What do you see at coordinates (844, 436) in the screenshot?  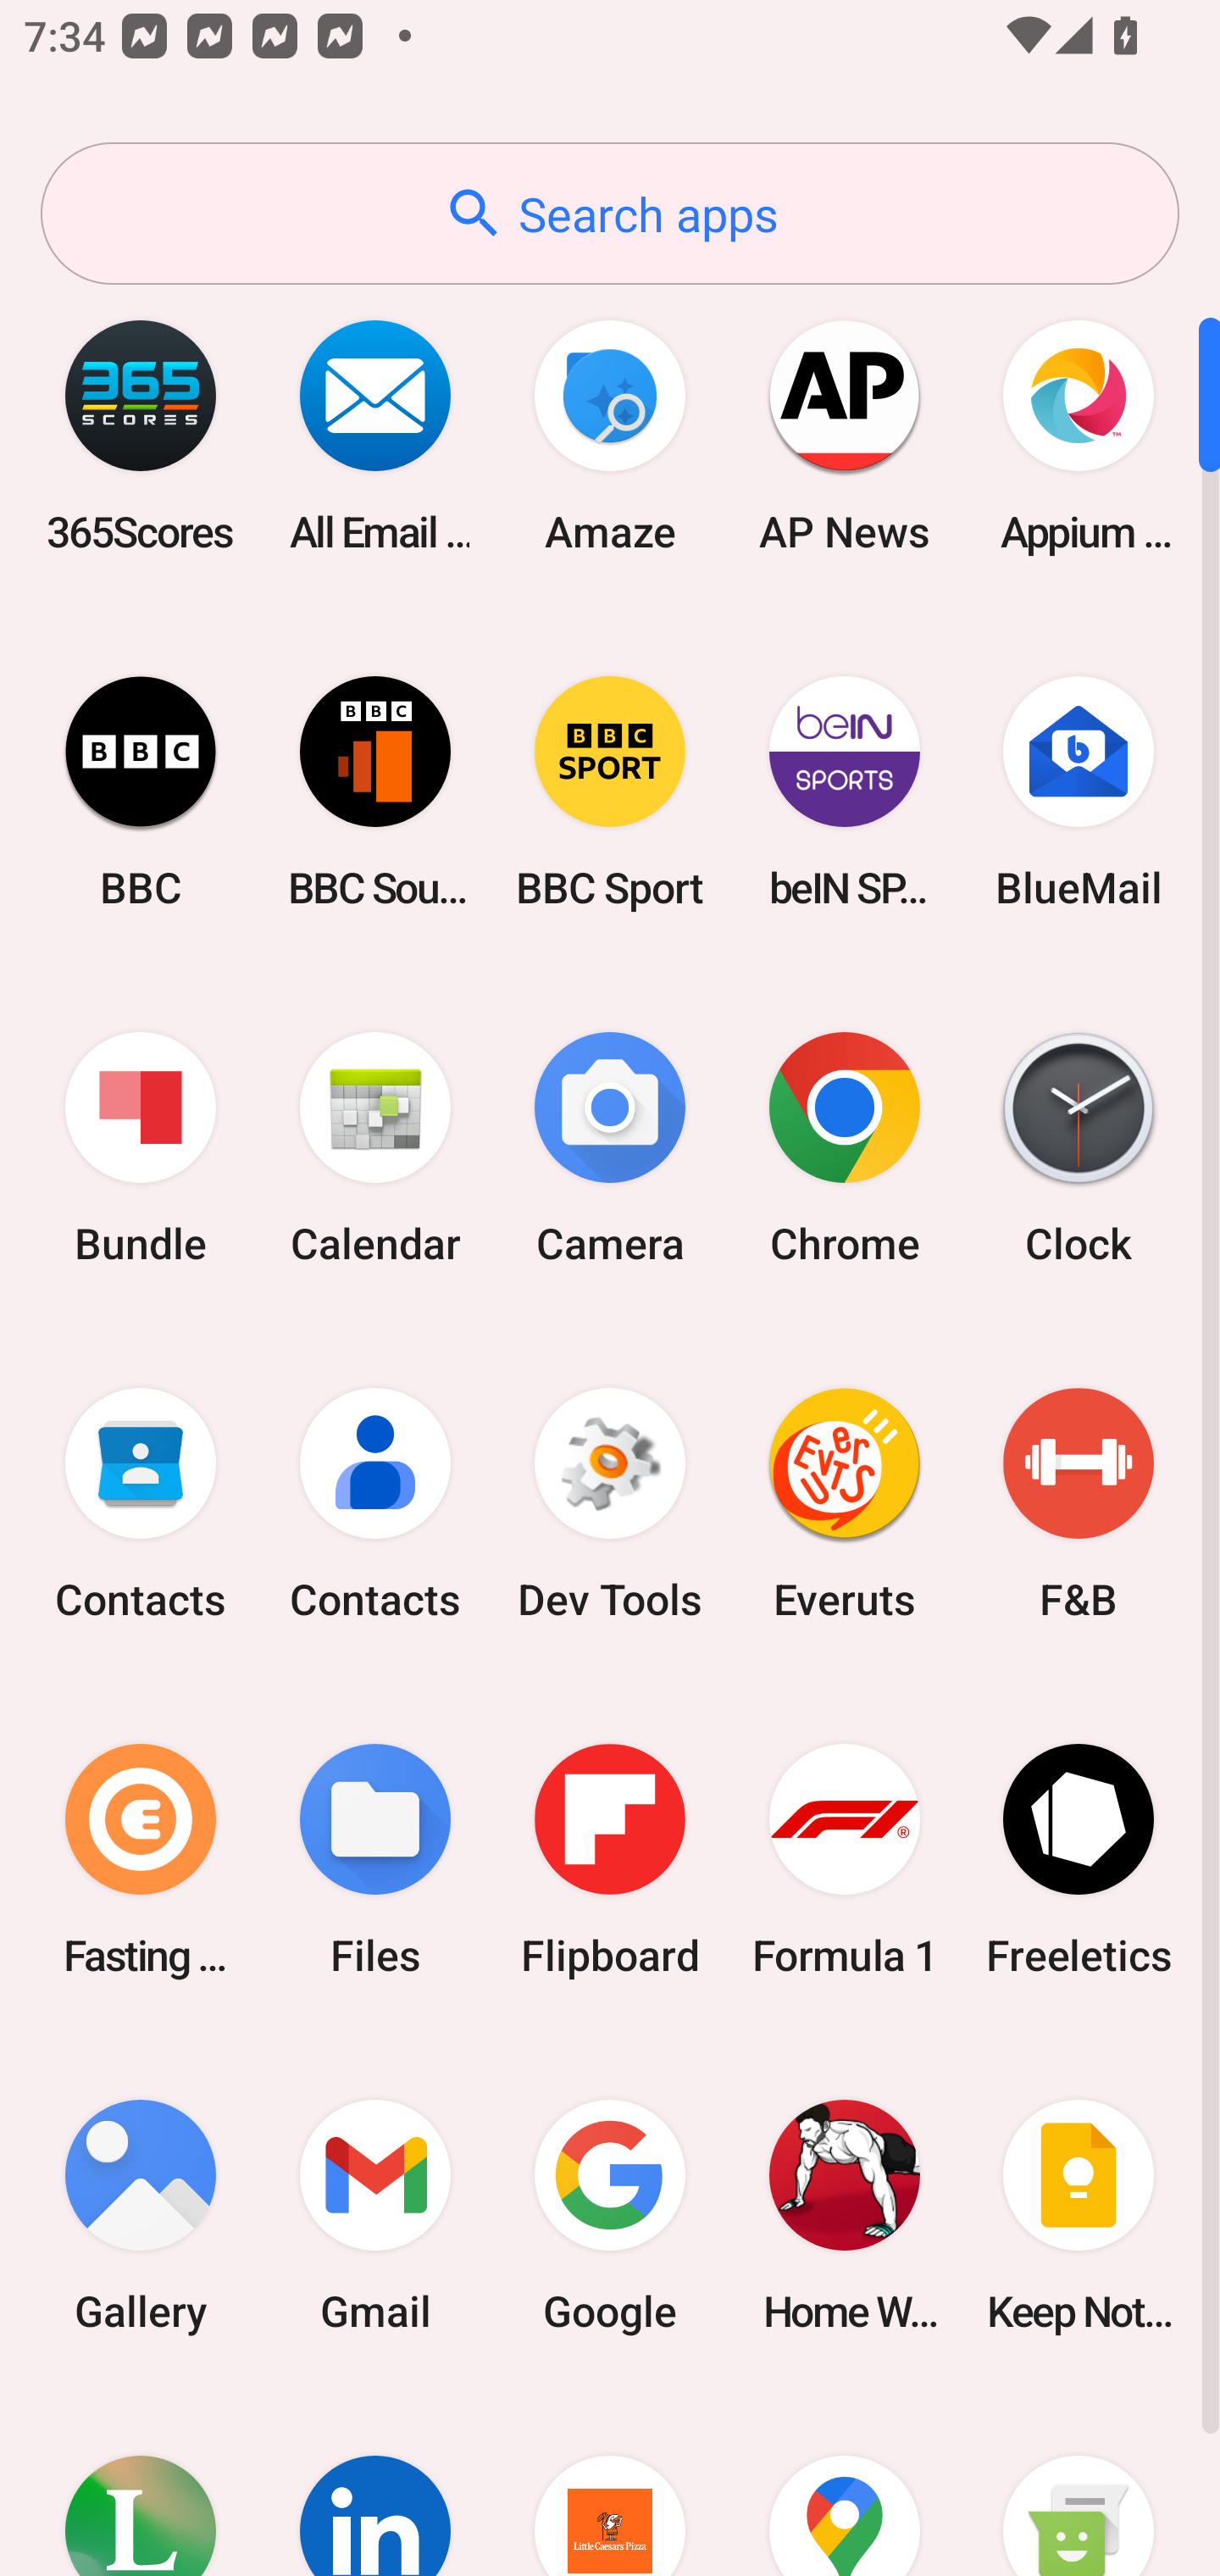 I see `AP News` at bounding box center [844, 436].